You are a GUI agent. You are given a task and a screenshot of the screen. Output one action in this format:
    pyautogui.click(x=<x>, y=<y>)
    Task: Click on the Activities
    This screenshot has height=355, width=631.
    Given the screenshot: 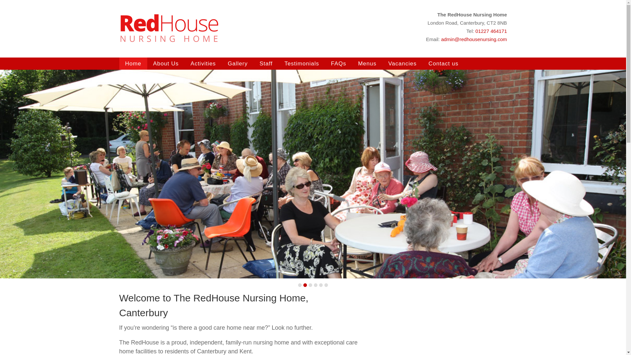 What is the action you would take?
    pyautogui.click(x=203, y=63)
    